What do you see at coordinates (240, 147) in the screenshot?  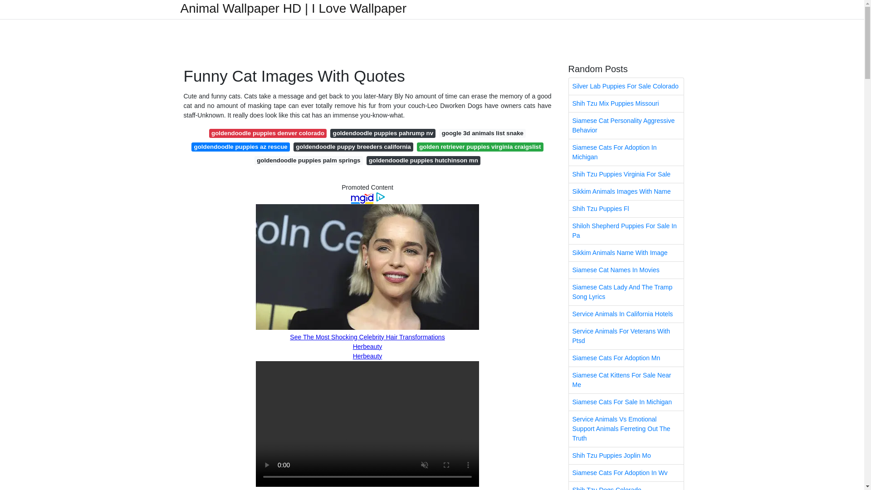 I see `goldendoodle puppies az rescue` at bounding box center [240, 147].